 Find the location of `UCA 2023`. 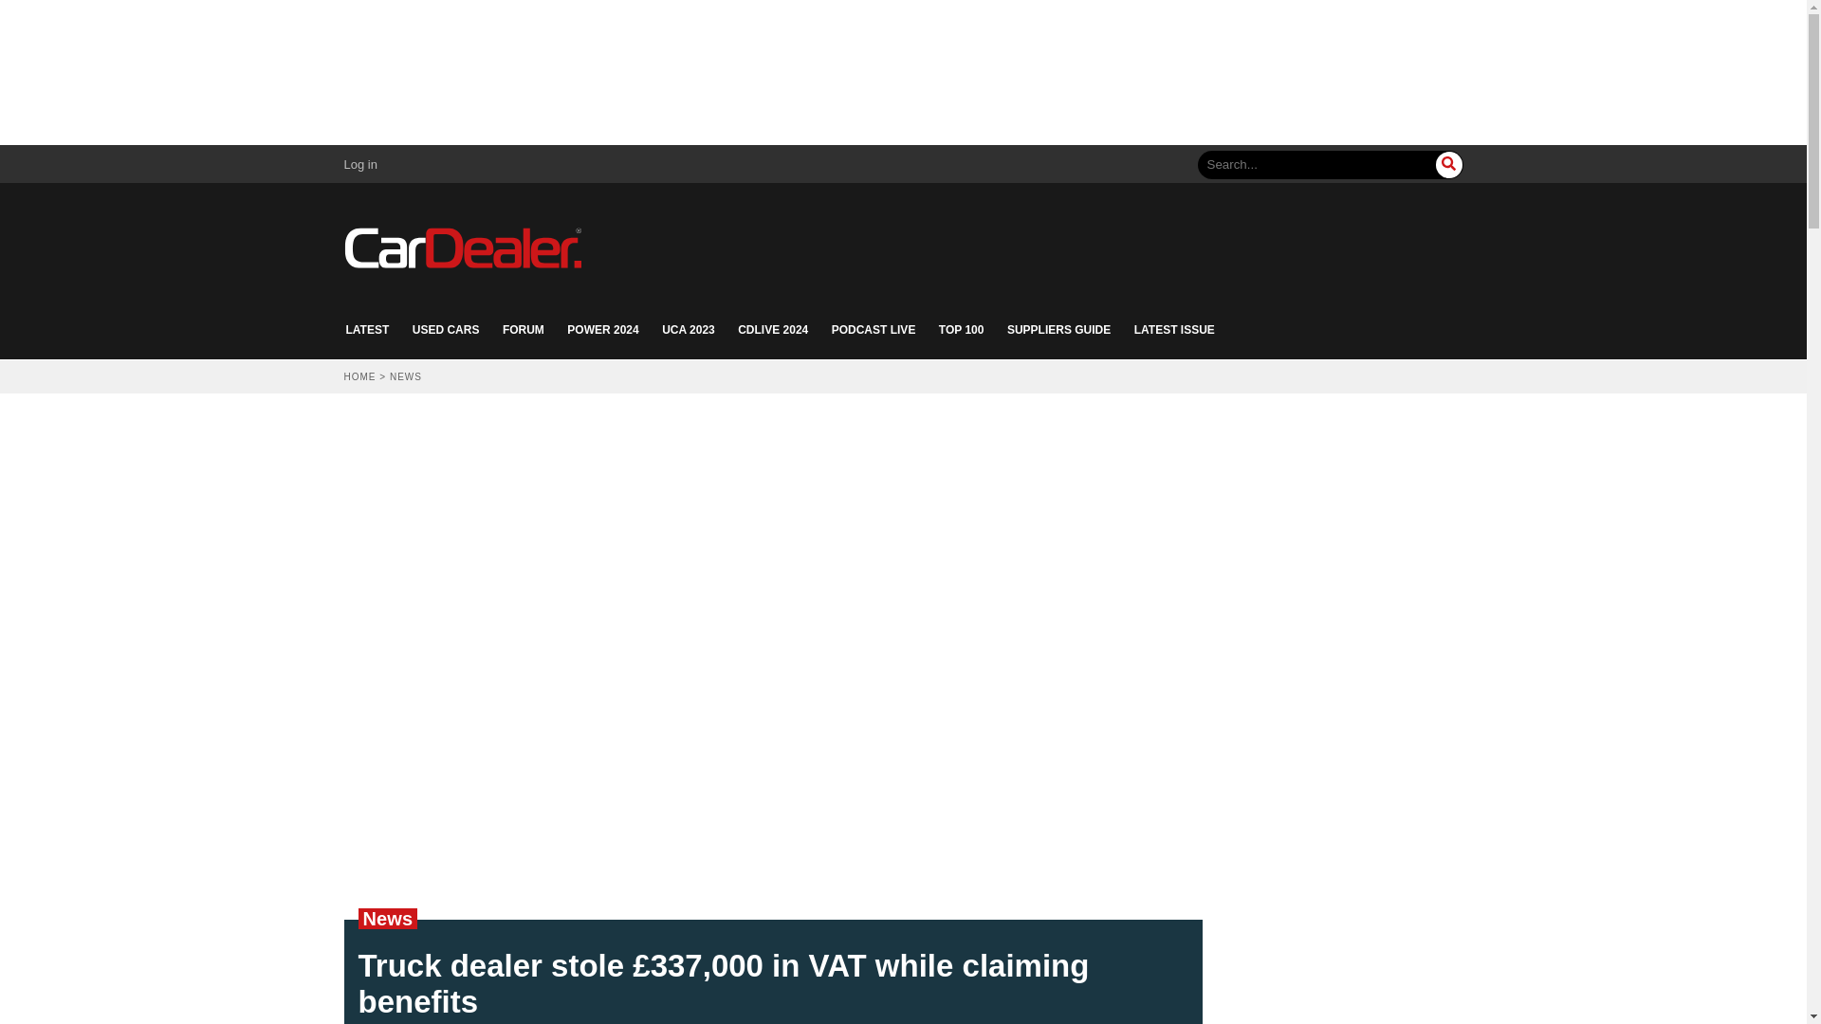

UCA 2023 is located at coordinates (689, 330).